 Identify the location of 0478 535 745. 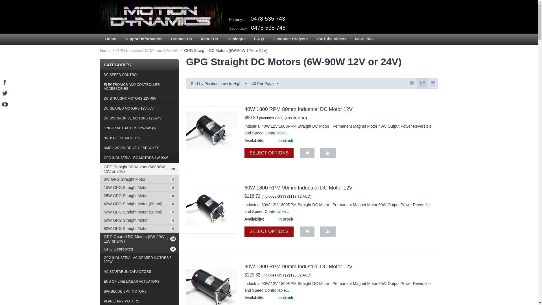
(268, 28).